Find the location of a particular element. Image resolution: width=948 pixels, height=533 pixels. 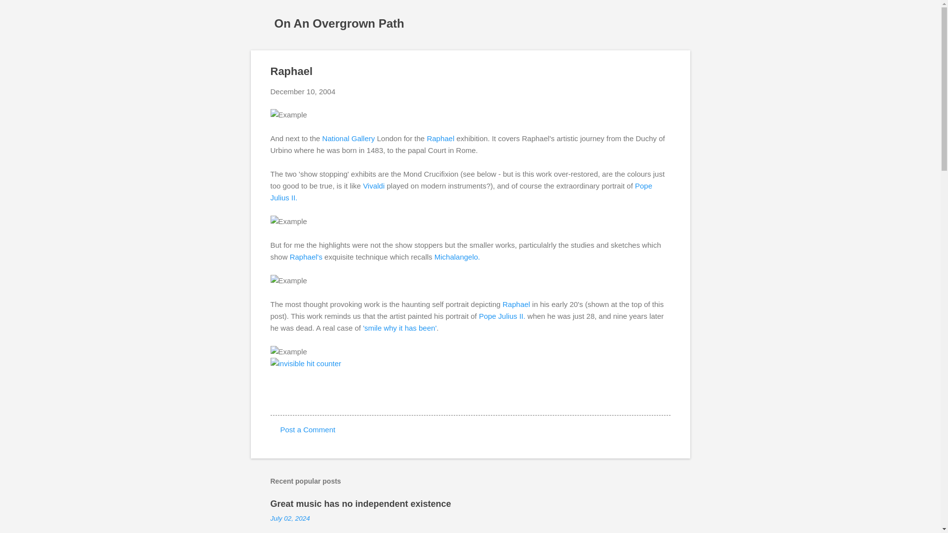

'smile why it has been' is located at coordinates (399, 328).